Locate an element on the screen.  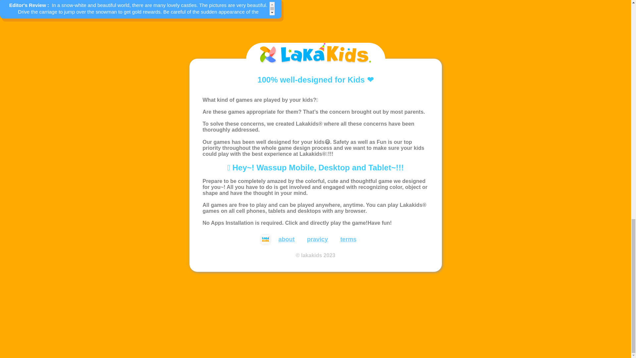
about is located at coordinates (287, 239).